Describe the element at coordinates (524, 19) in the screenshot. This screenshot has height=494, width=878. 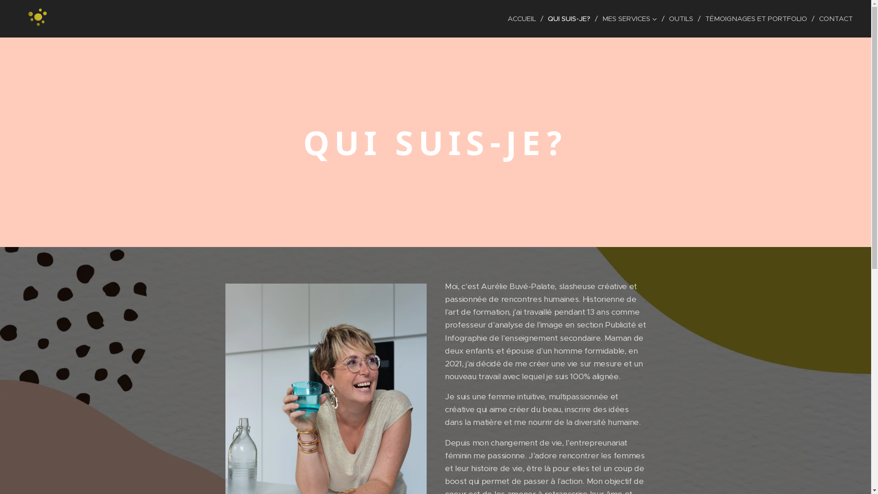
I see `ACCUEIL` at that location.